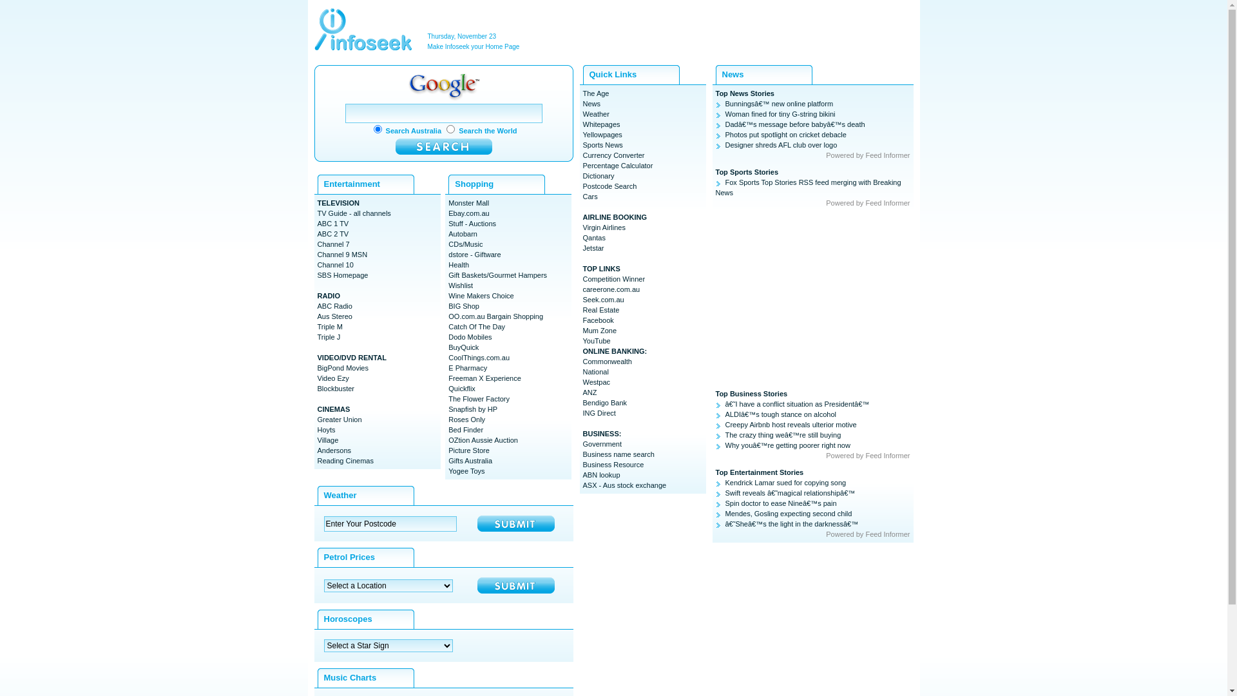 Image resolution: width=1237 pixels, height=696 pixels. What do you see at coordinates (602, 444) in the screenshot?
I see `Government` at bounding box center [602, 444].